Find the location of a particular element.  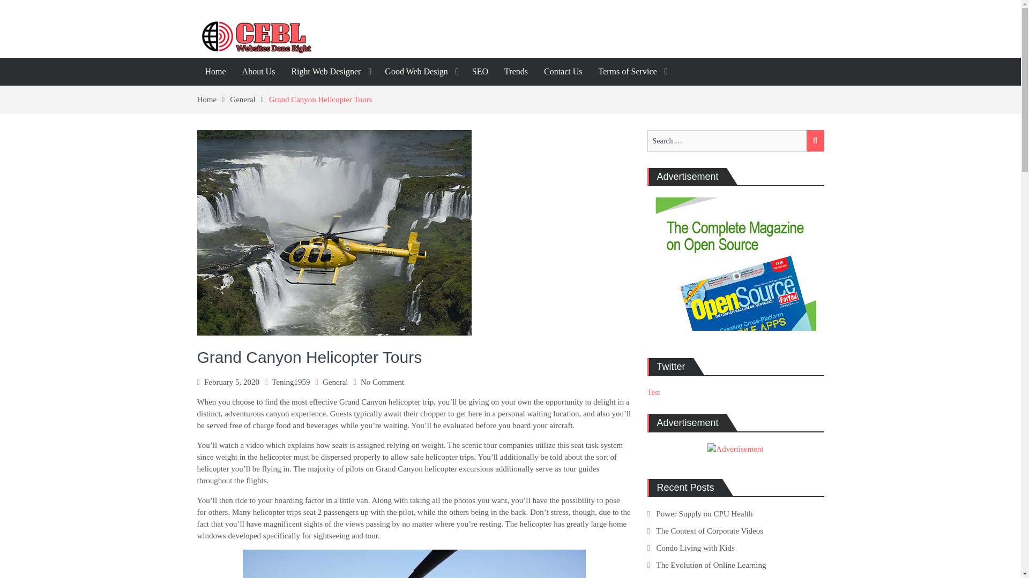

Home is located at coordinates (383, 382).